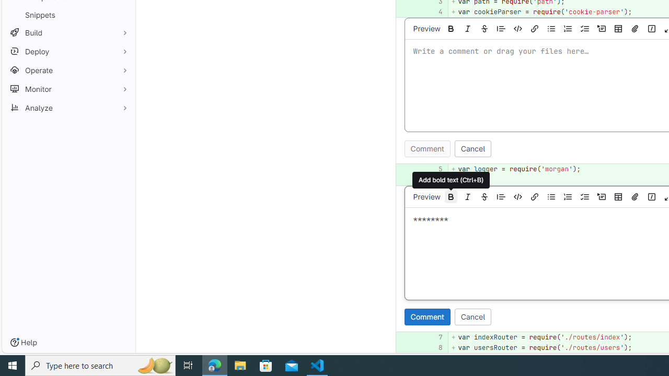  I want to click on Add a comment to this line , so click(409, 348).